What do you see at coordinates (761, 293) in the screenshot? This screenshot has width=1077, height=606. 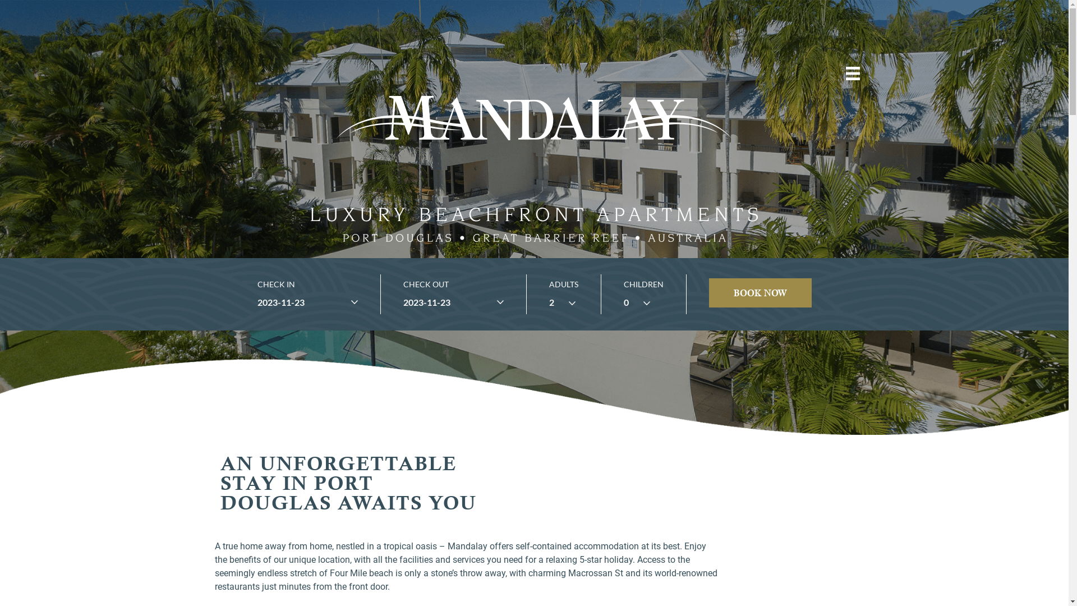 I see `BOOK NOW` at bounding box center [761, 293].